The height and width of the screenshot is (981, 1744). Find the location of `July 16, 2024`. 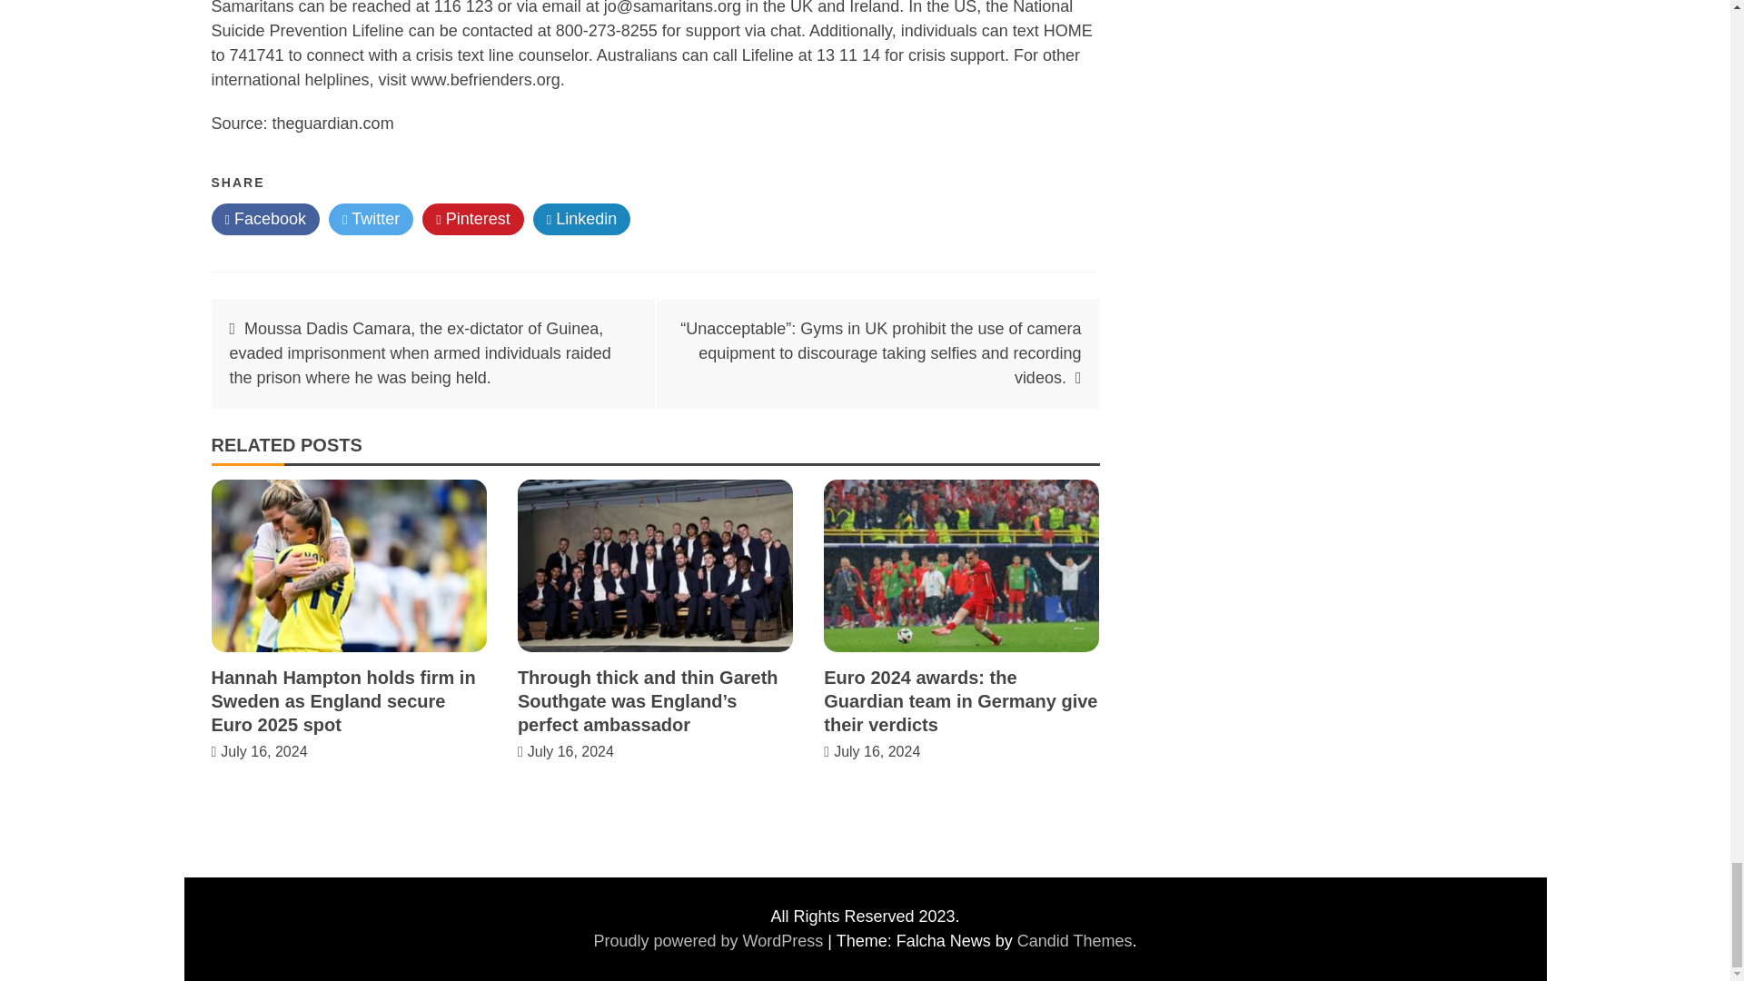

July 16, 2024 is located at coordinates (570, 750).